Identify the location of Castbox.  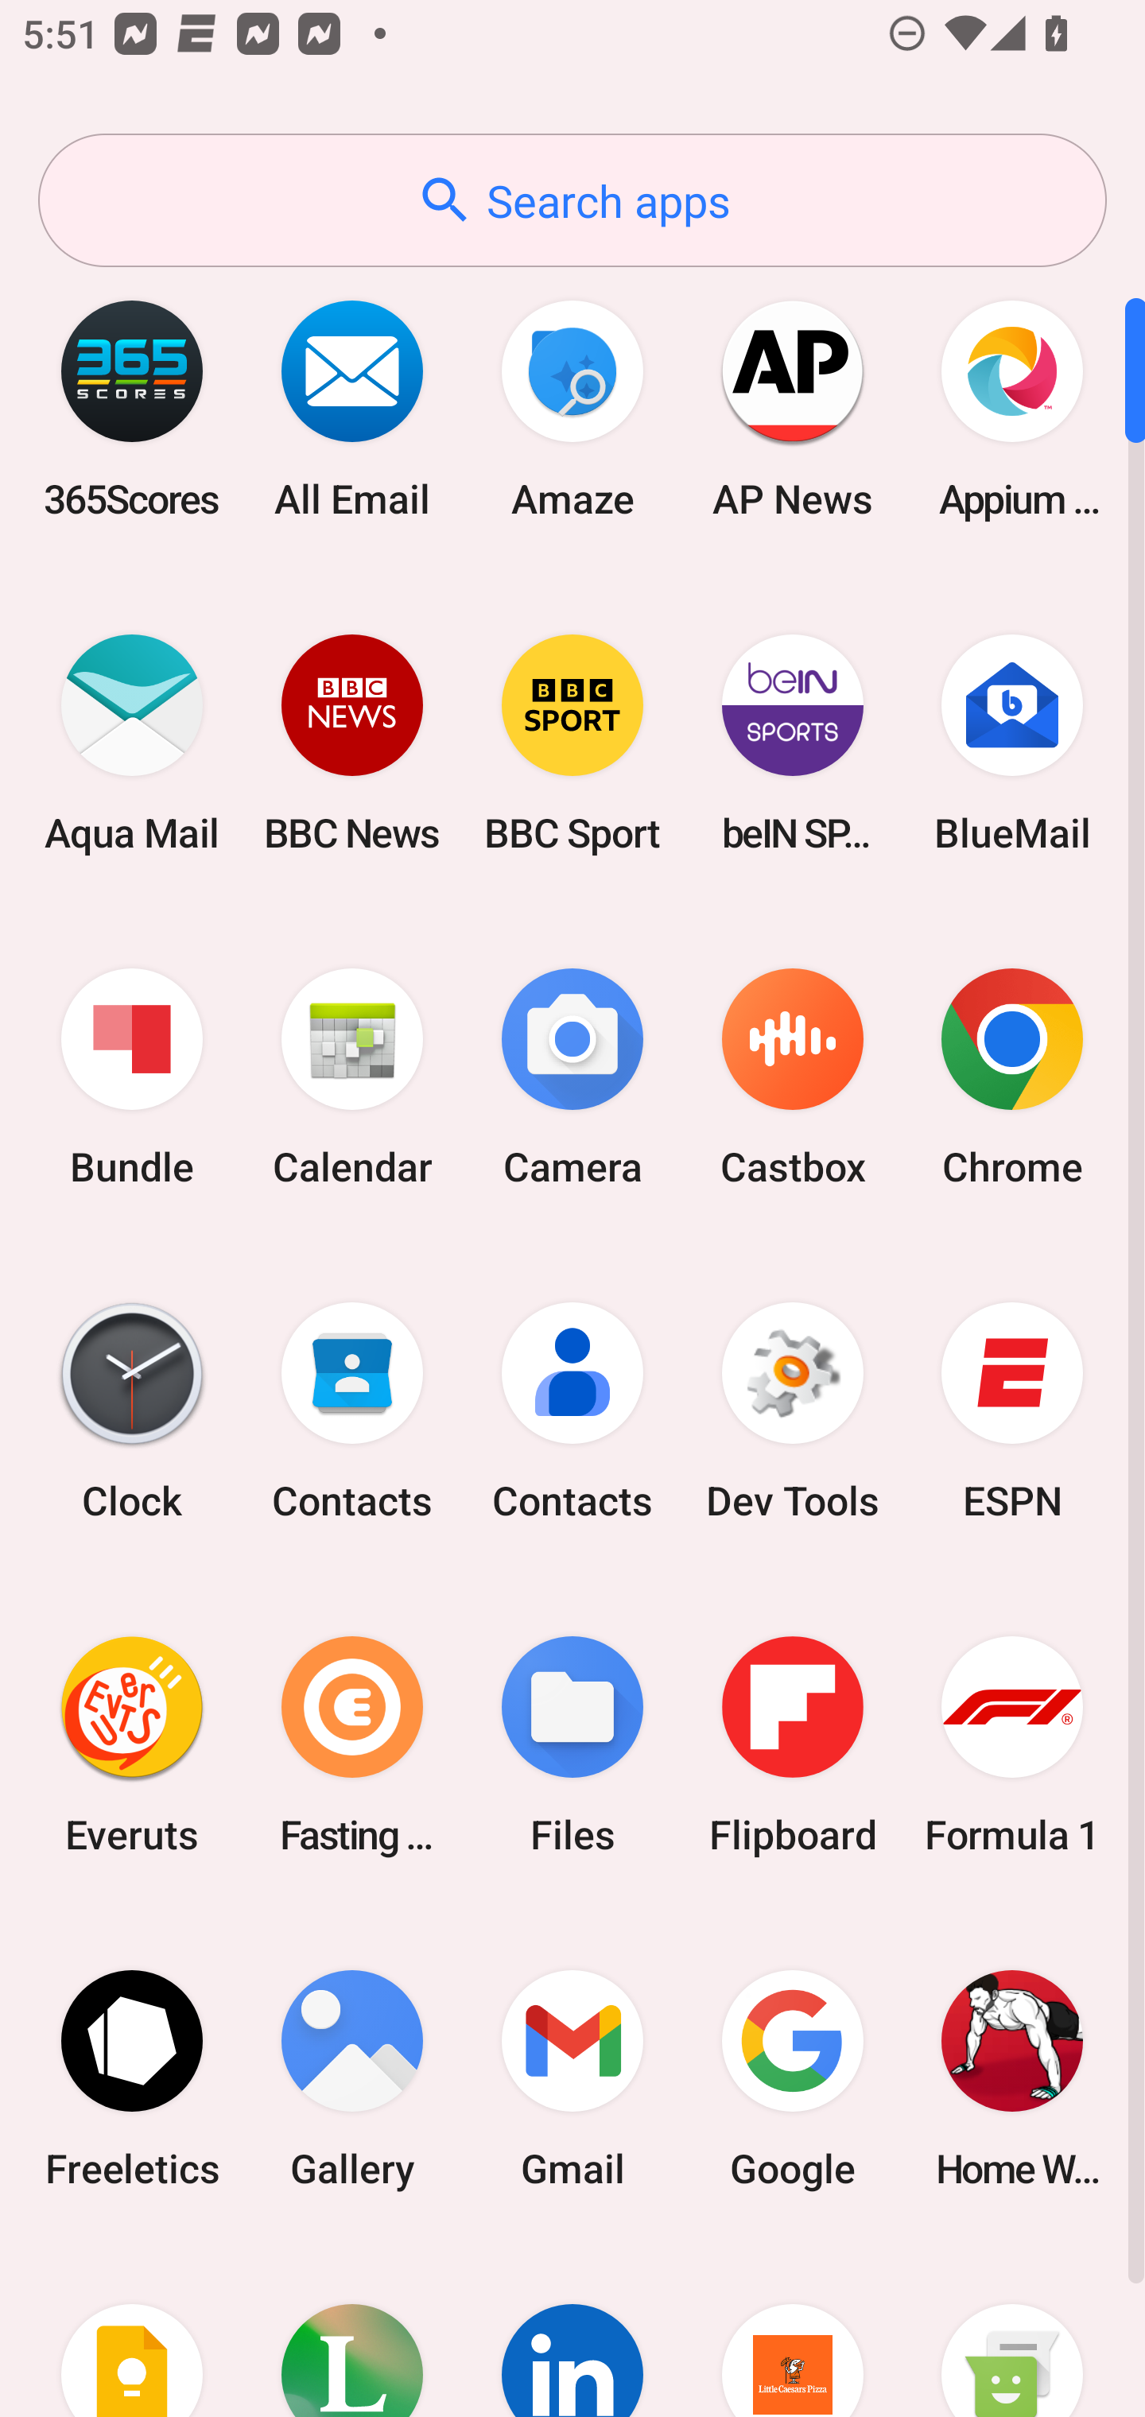
(792, 1078).